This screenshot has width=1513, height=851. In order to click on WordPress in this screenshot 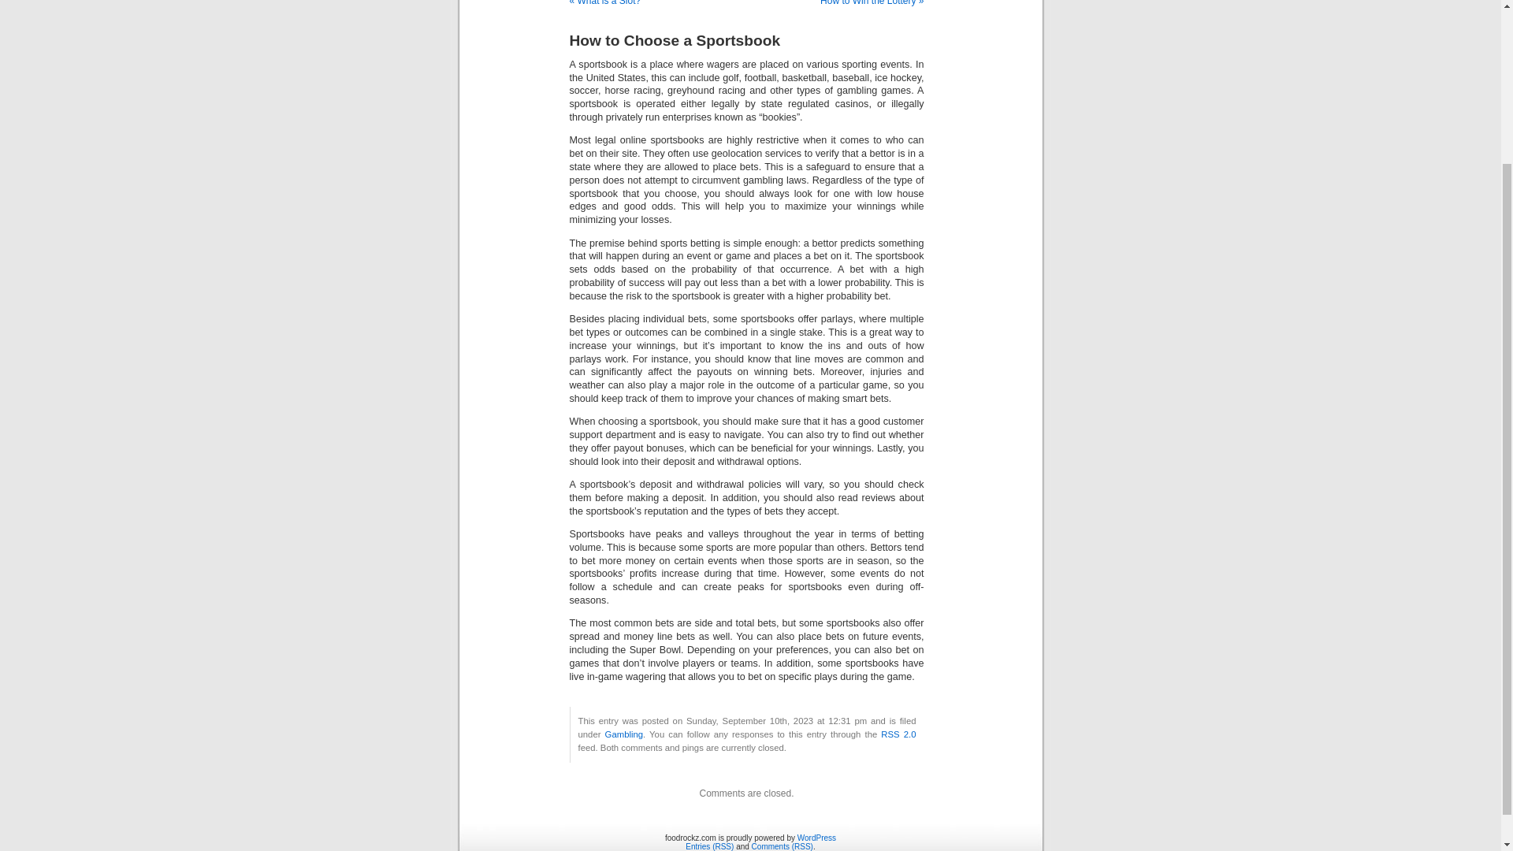, I will do `click(816, 838)`.